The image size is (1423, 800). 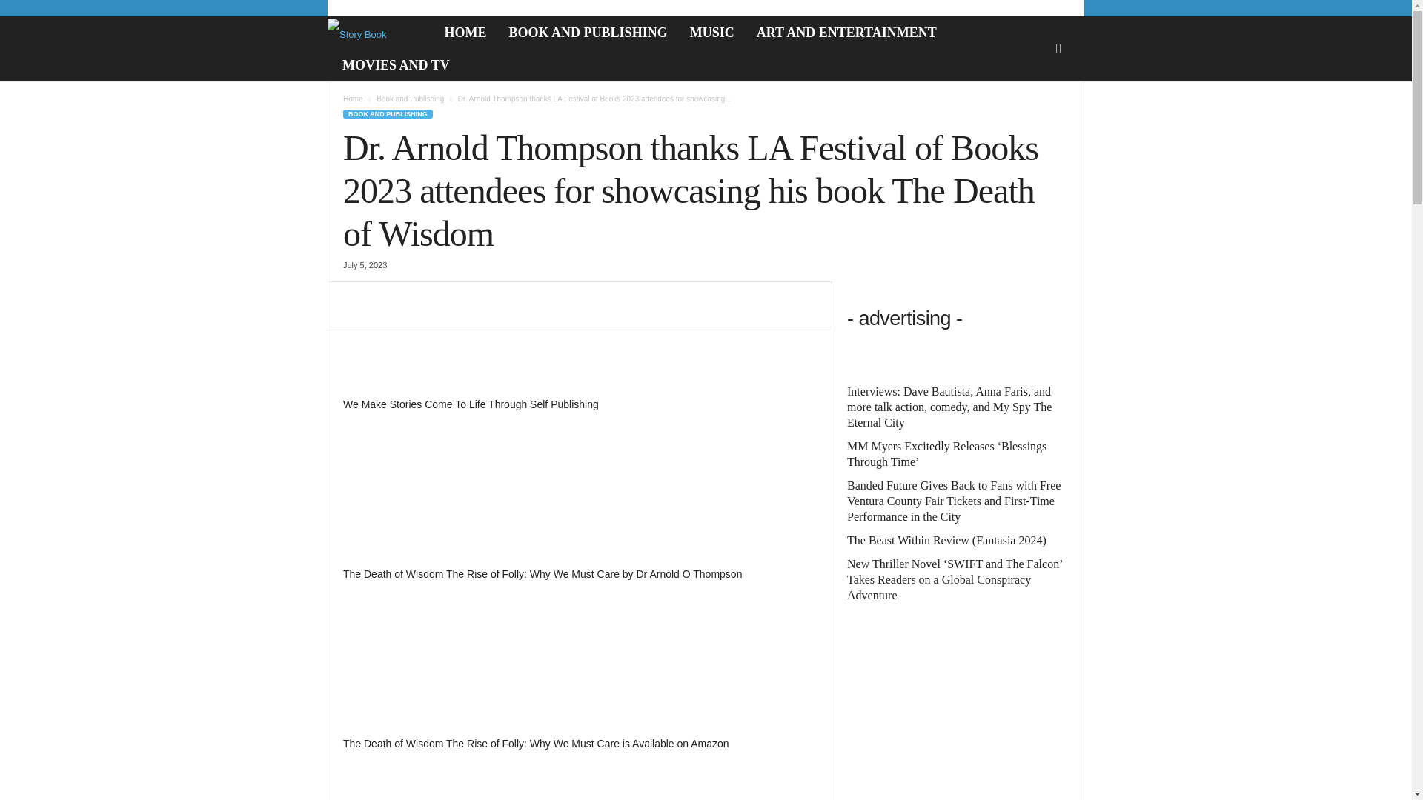 I want to click on BOOK AND PUBLISHING, so click(x=387, y=113).